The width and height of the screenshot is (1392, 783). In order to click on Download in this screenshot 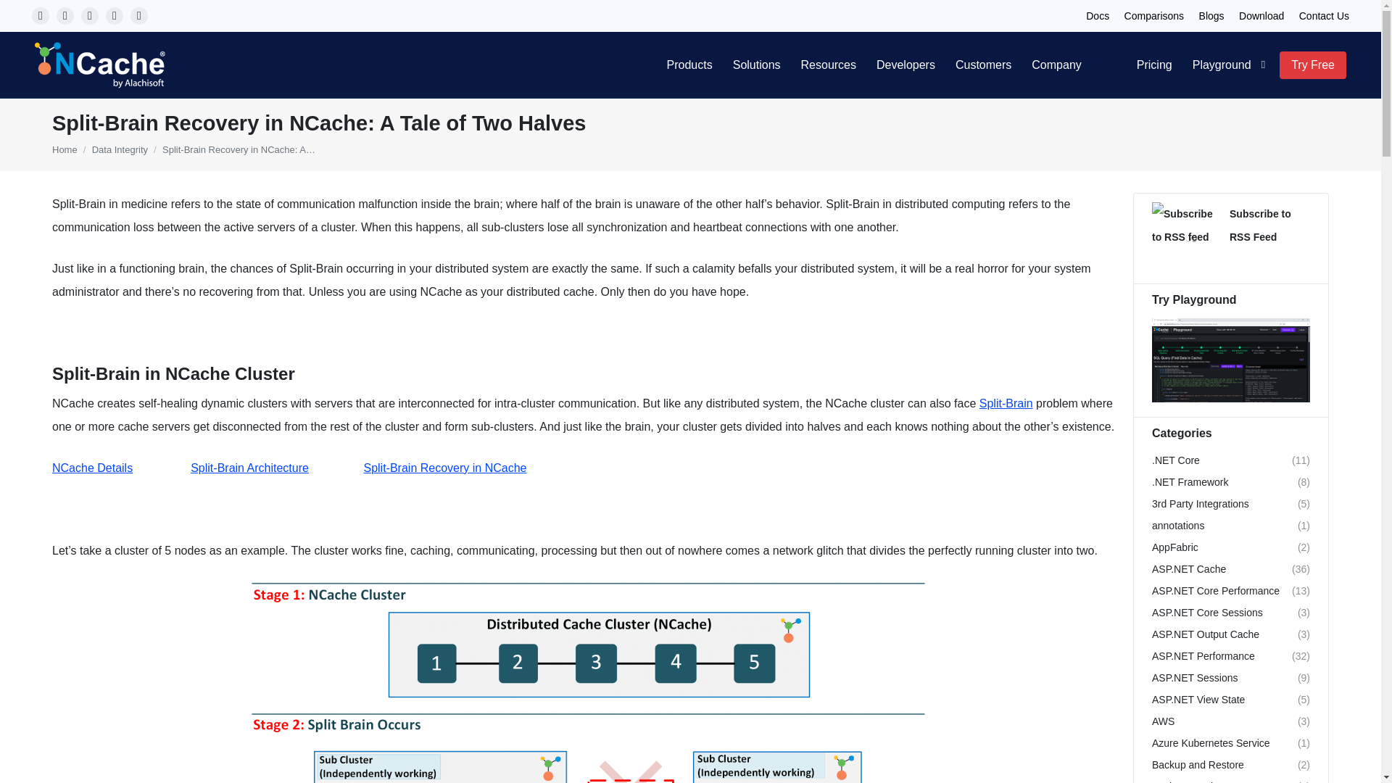, I will do `click(1261, 16)`.